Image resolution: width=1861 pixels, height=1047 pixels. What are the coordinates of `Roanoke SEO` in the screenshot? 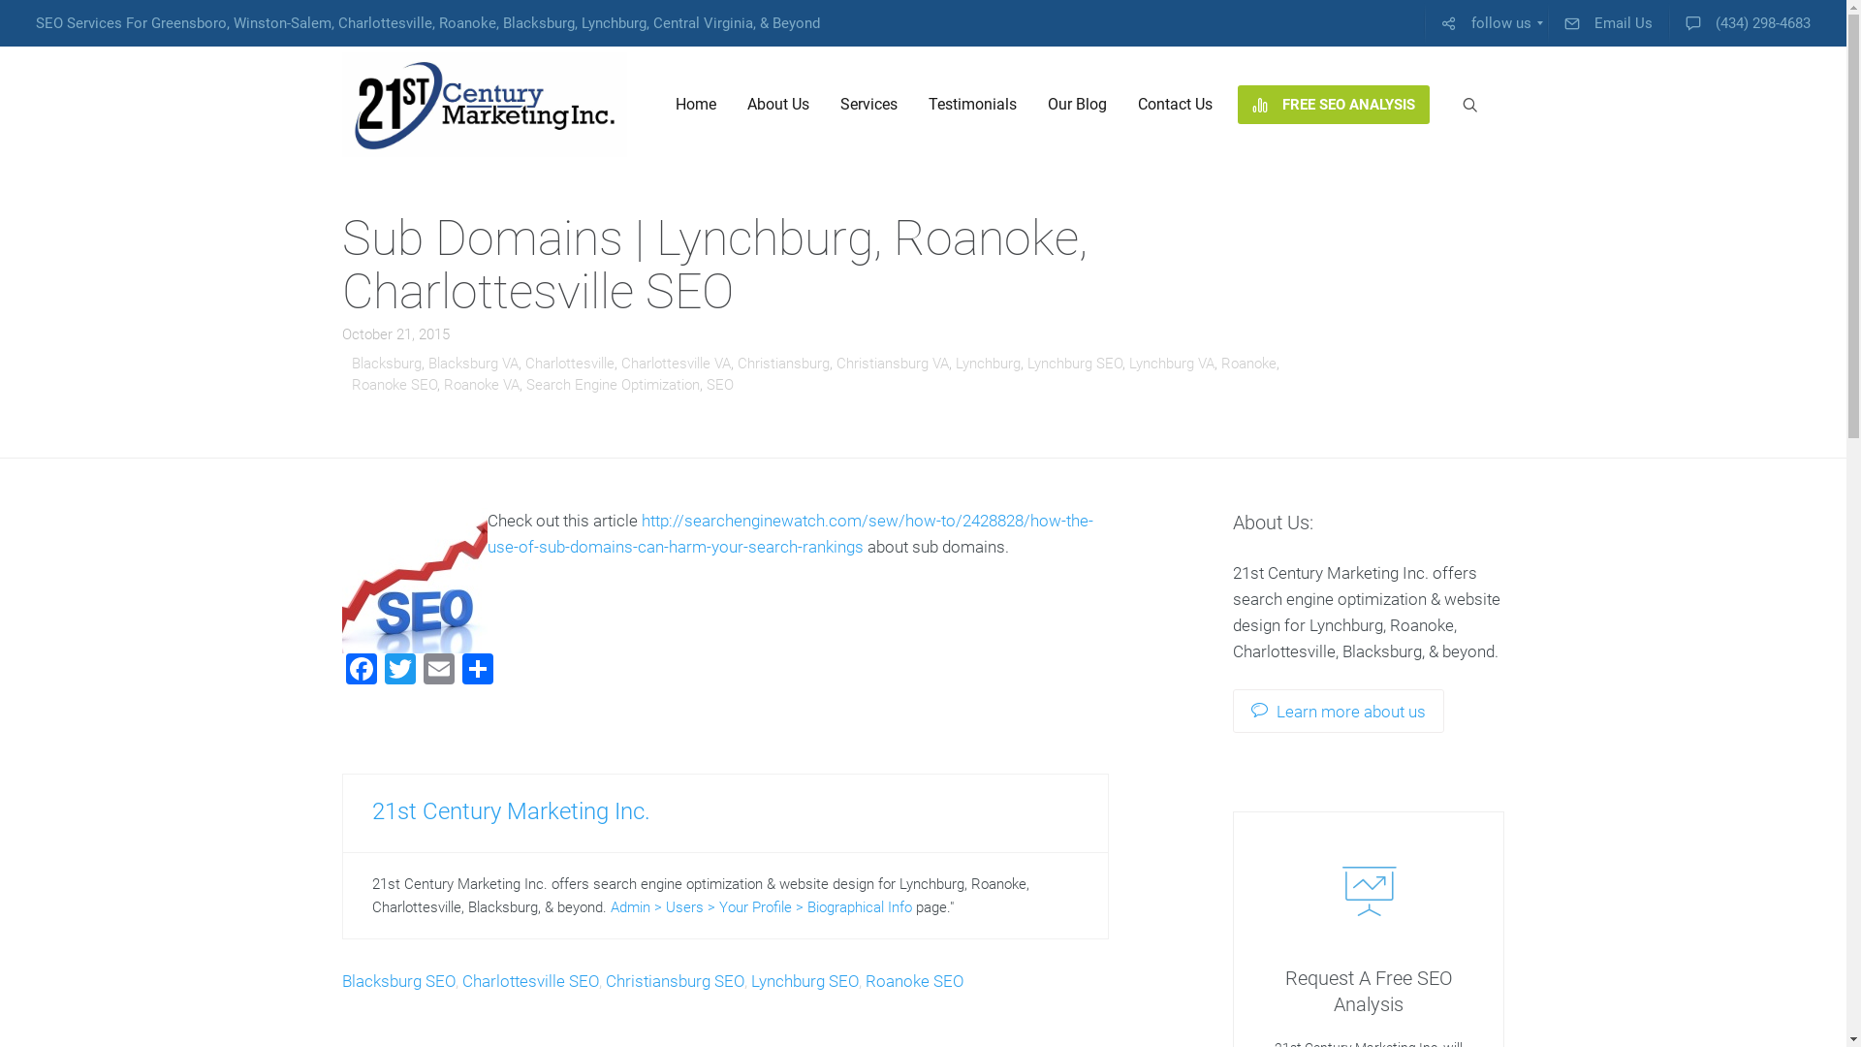 It's located at (914, 981).